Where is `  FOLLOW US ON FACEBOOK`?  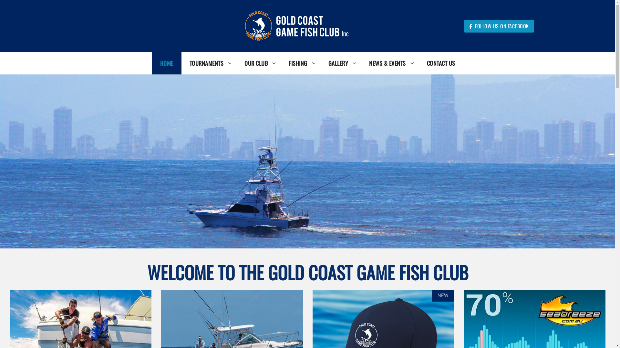   FOLLOW US ON FACEBOOK is located at coordinates (499, 26).